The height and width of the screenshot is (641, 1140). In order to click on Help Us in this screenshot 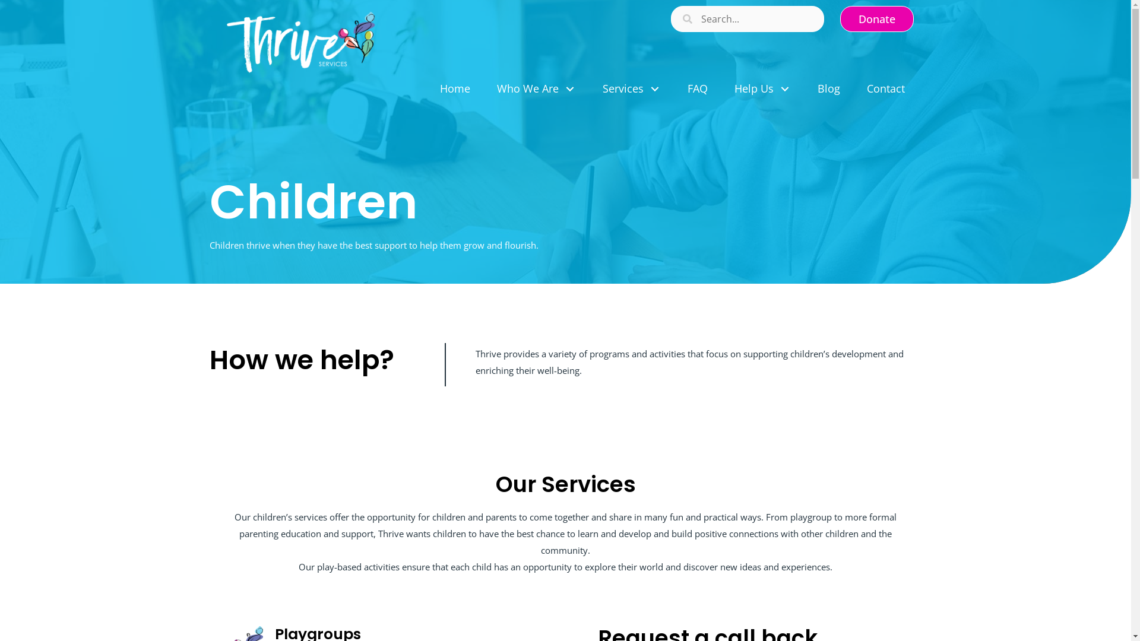, I will do `click(762, 89)`.